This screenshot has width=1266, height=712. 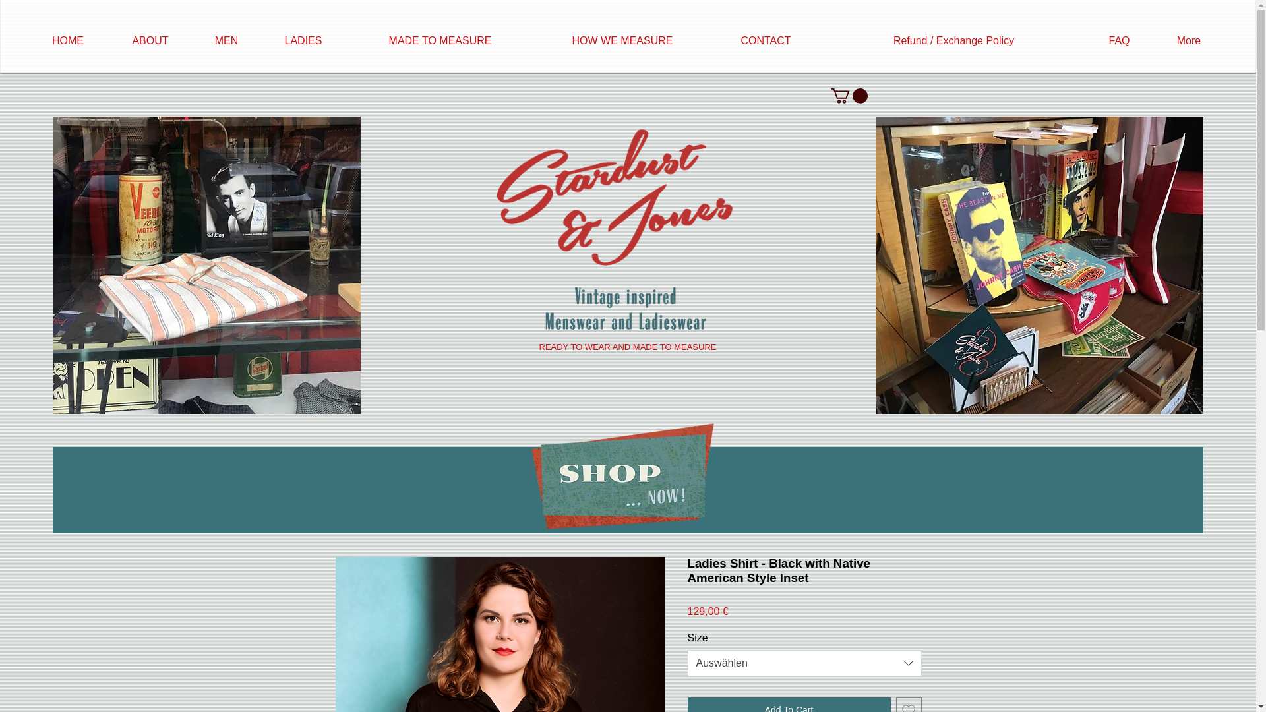 What do you see at coordinates (226, 40) in the screenshot?
I see `MEN` at bounding box center [226, 40].